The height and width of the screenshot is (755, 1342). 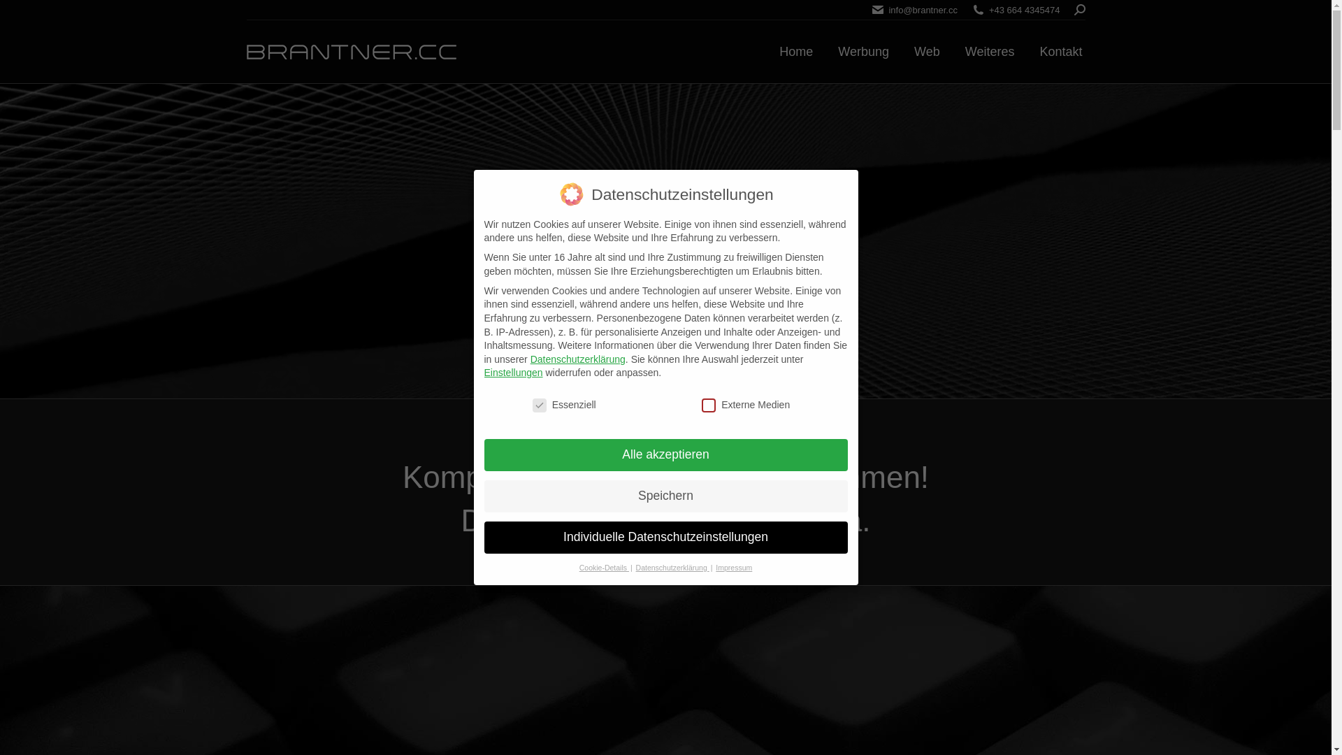 What do you see at coordinates (796, 52) in the screenshot?
I see `Home` at bounding box center [796, 52].